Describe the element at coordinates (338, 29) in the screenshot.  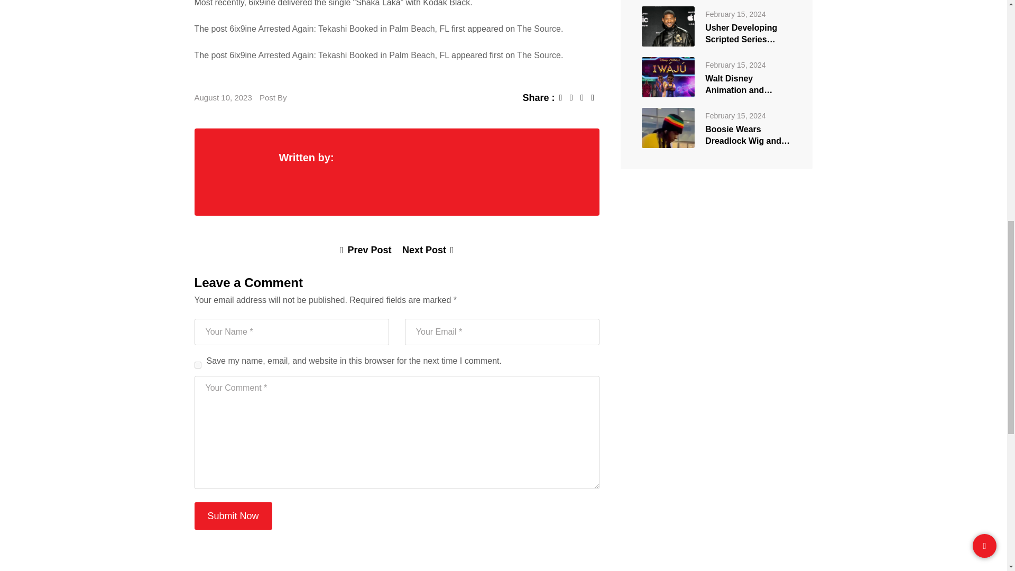
I see `6ix9ine Arrested Again: Tekashi Booked in Palm Beach, FL` at that location.